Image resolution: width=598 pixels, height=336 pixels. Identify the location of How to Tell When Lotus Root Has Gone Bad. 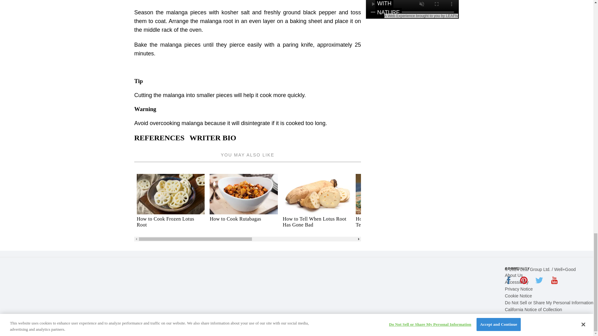
(316, 222).